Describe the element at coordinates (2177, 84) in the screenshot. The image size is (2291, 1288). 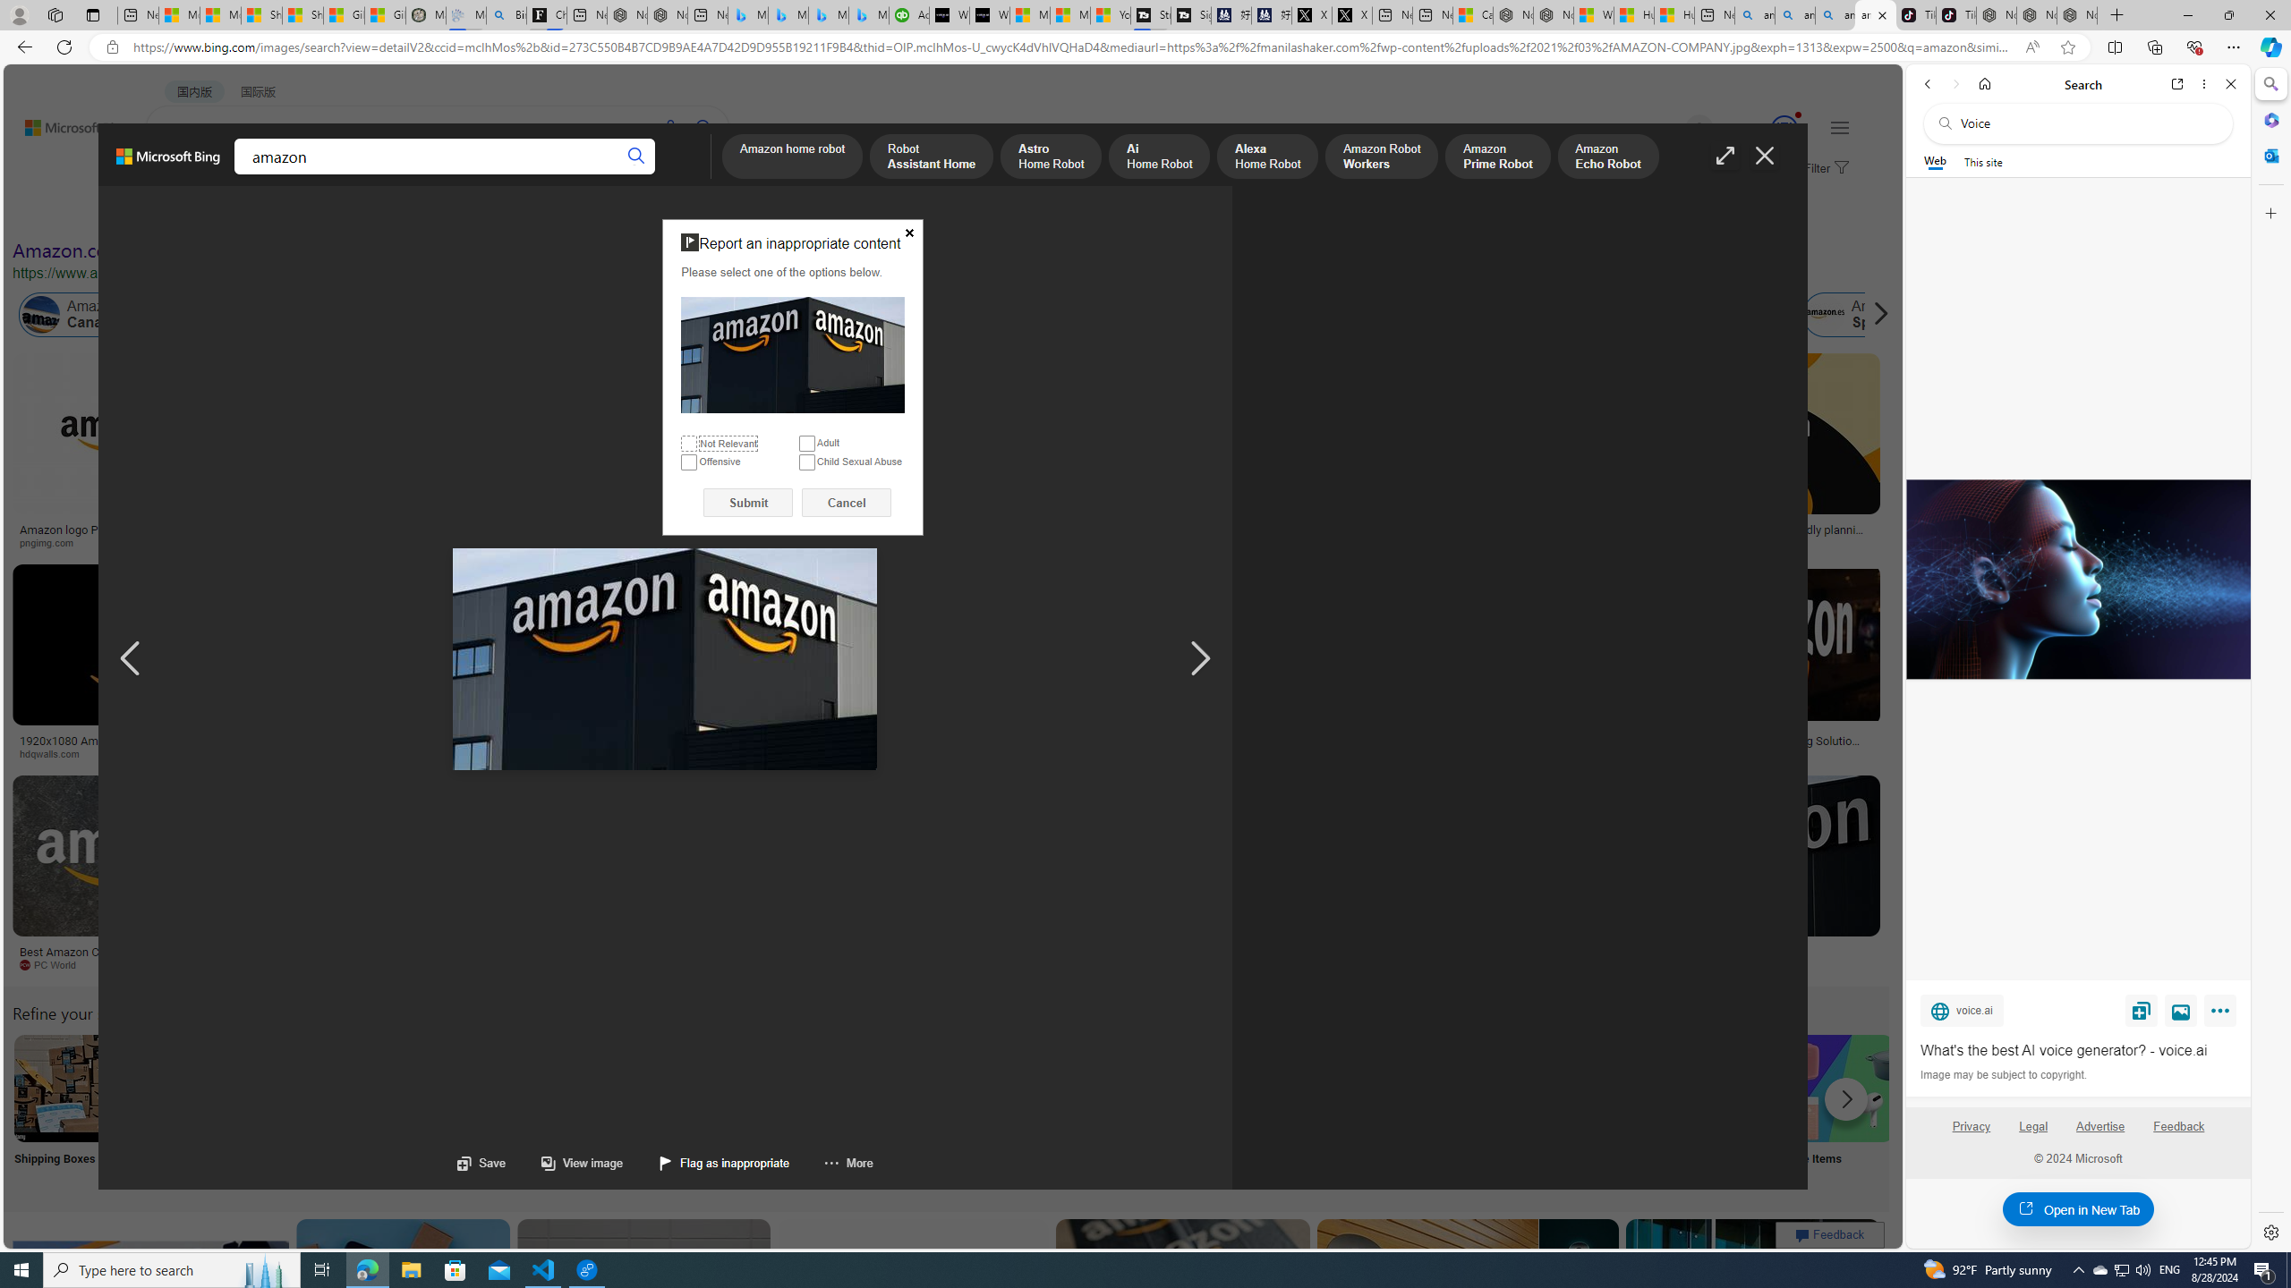
I see `Open link in new tab` at that location.